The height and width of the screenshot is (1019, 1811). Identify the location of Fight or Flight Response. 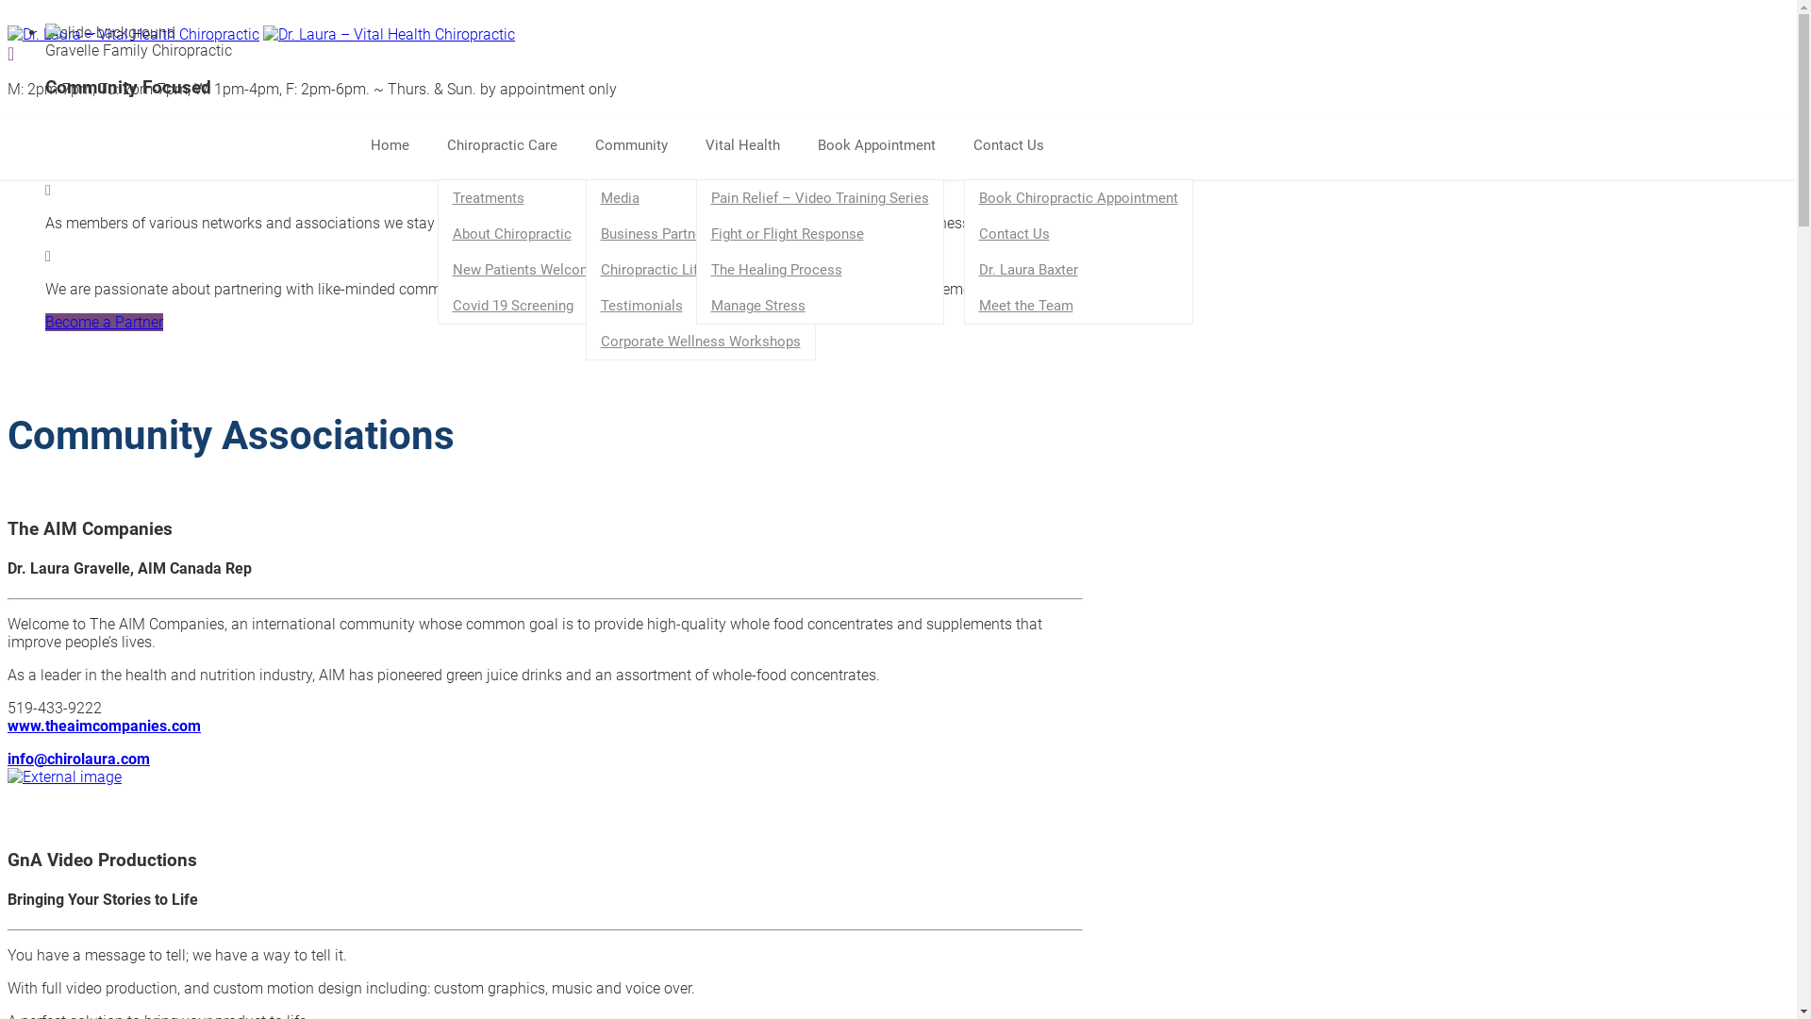
(819, 234).